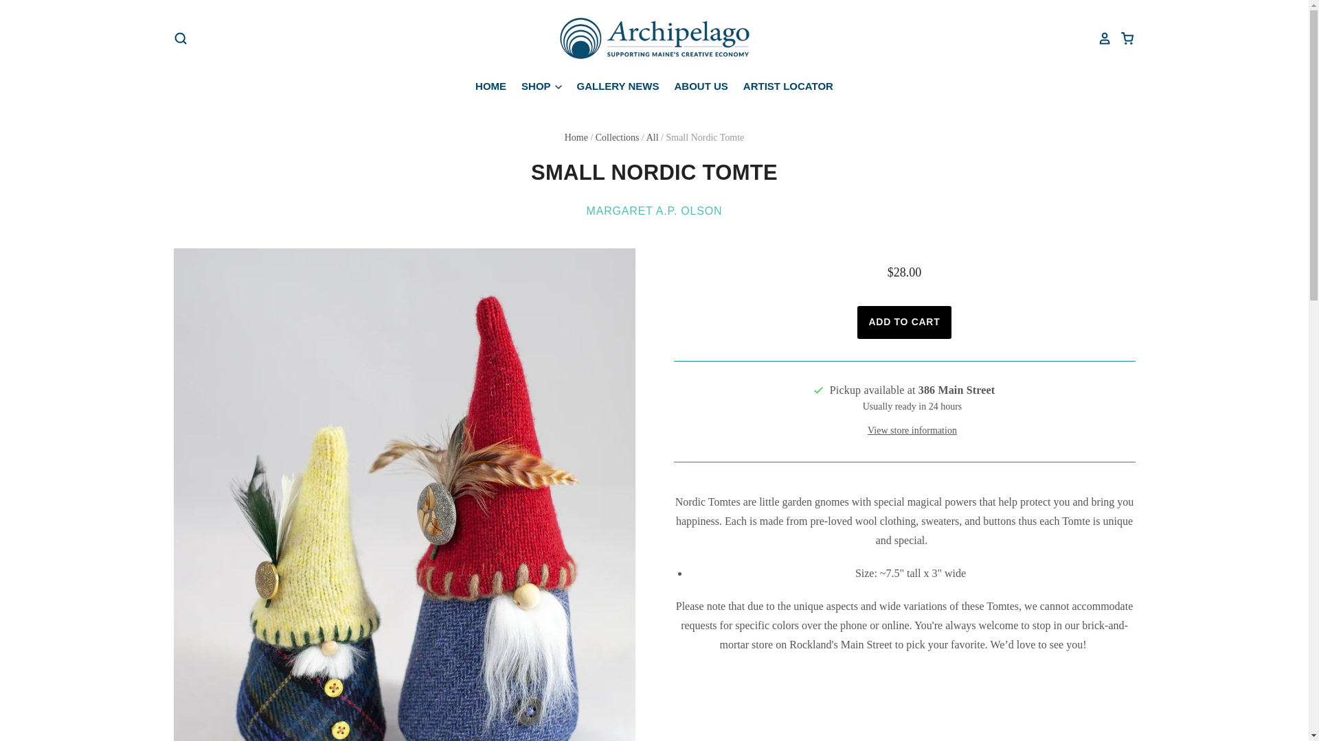 The height and width of the screenshot is (741, 1319). I want to click on Add to cart, so click(905, 322).